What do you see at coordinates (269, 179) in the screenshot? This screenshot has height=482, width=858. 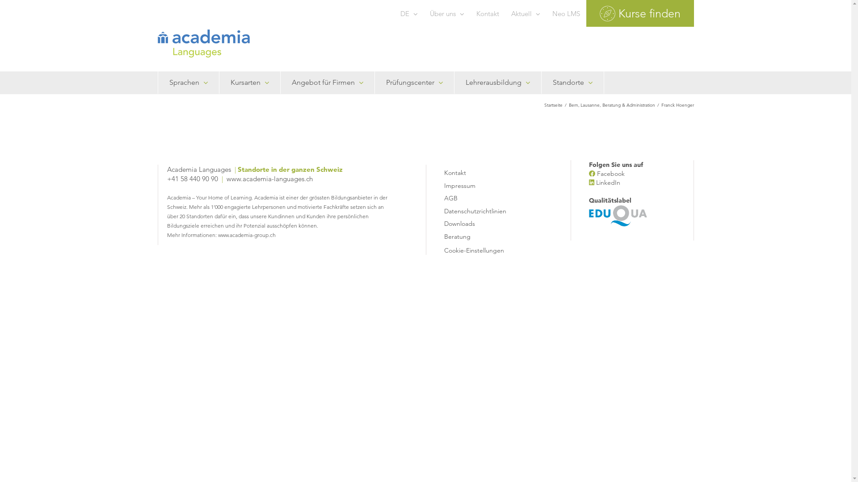 I see `www.academia-languages.ch` at bounding box center [269, 179].